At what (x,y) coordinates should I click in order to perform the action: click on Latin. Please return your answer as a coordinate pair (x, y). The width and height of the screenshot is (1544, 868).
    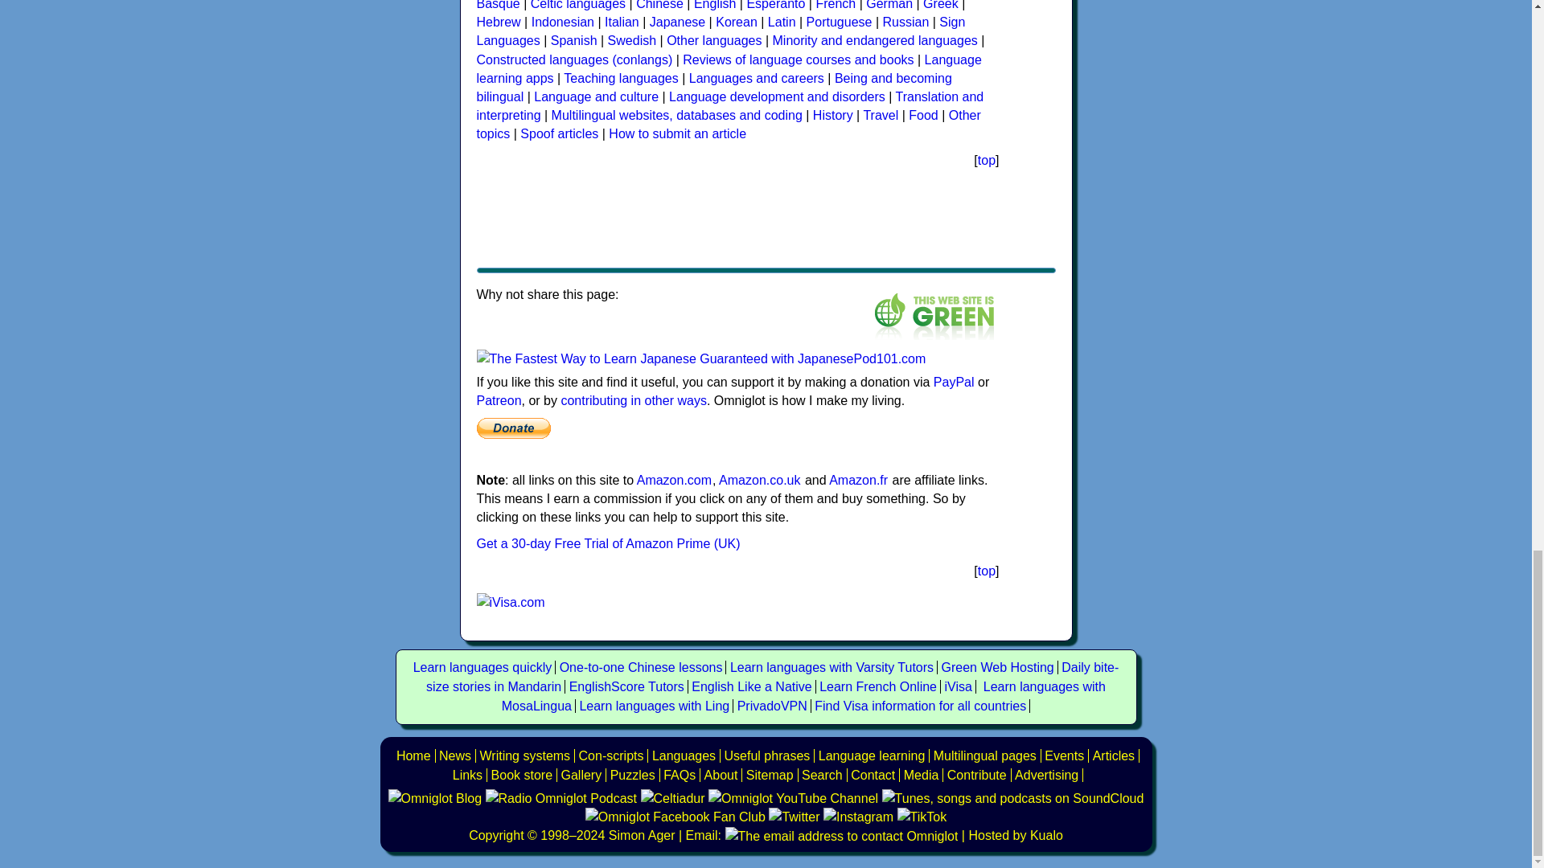
    Looking at the image, I should click on (782, 22).